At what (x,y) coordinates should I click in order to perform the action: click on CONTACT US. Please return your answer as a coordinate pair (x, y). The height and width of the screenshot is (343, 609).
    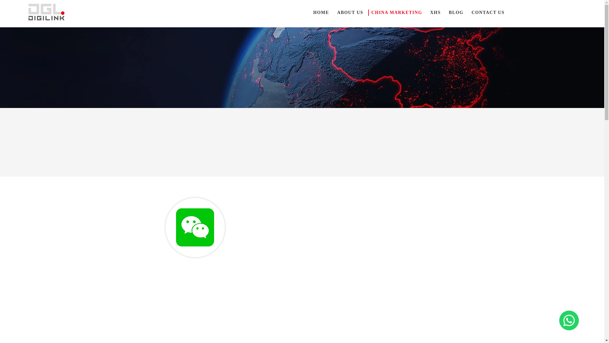
    Looking at the image, I should click on (488, 13).